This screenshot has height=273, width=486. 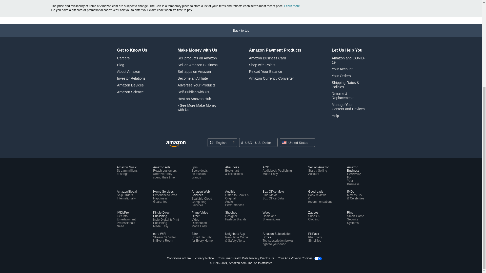 I want to click on Sell products on Amazon, so click(x=197, y=58).